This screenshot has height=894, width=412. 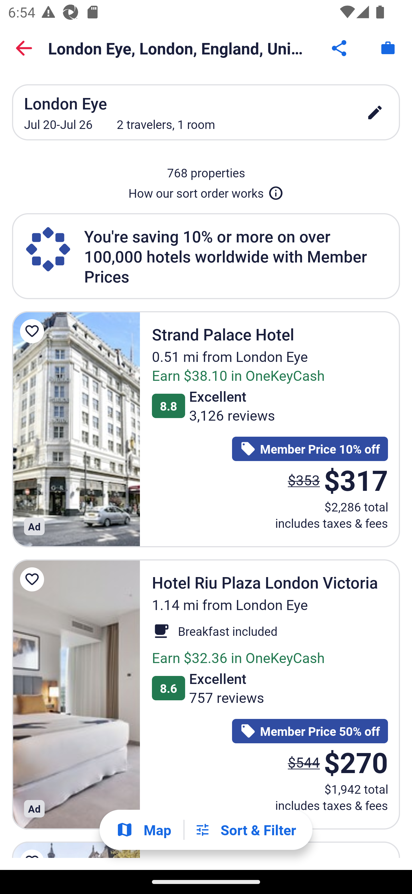 I want to click on Share Button, so click(x=340, y=48).